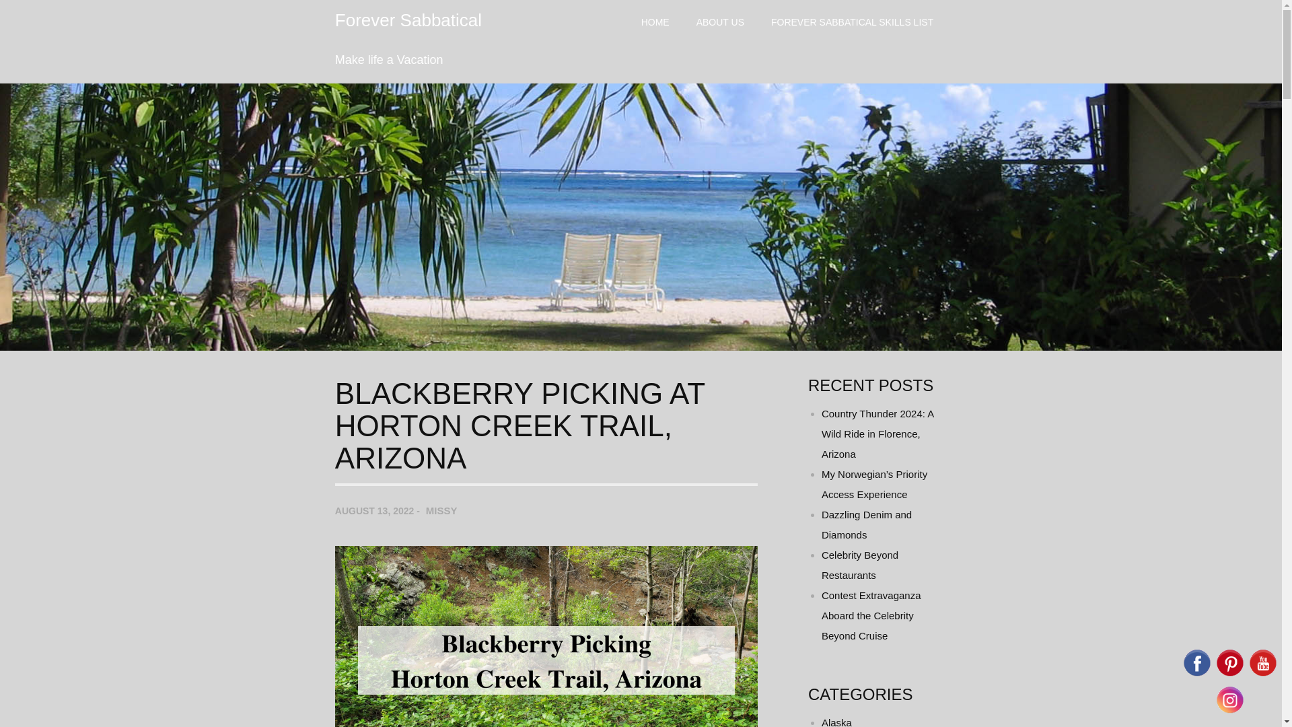 The width and height of the screenshot is (1292, 727). Describe the element at coordinates (441, 510) in the screenshot. I see `MISSY` at that location.